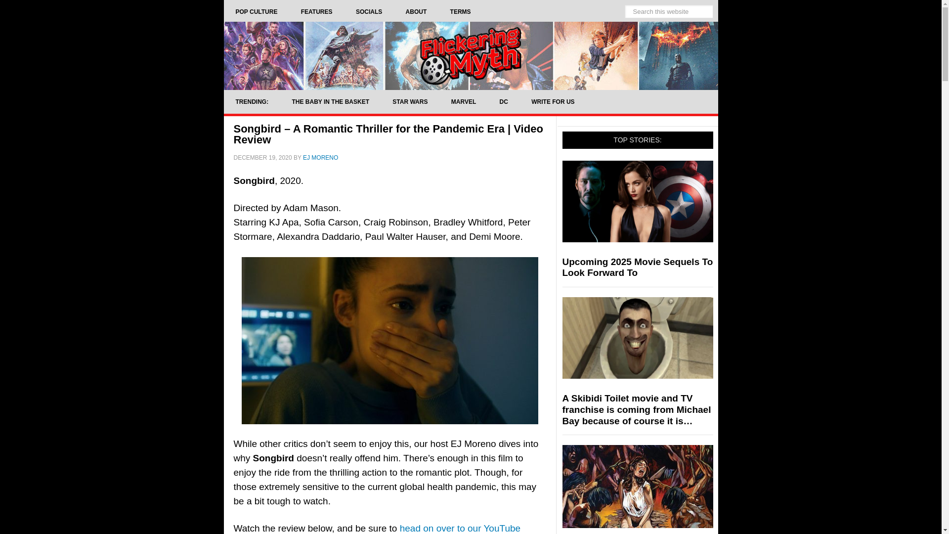  I want to click on Pop Culture, so click(256, 12).